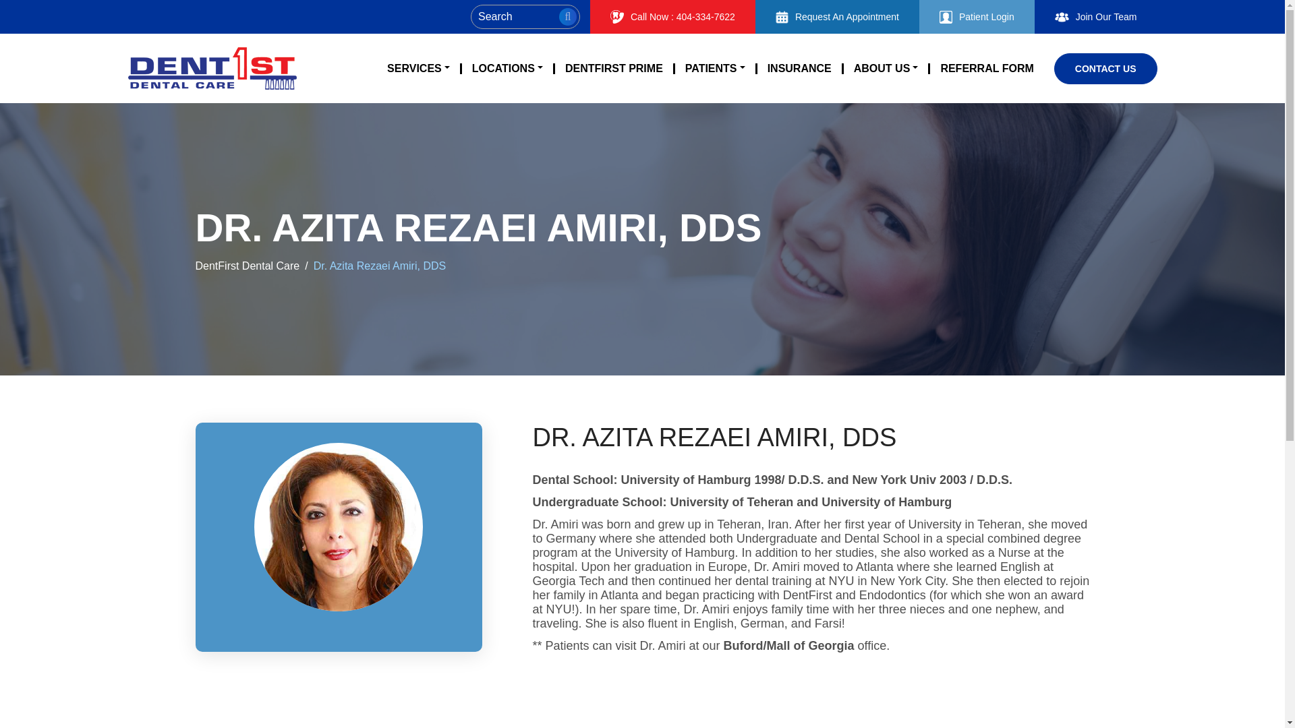 This screenshot has height=728, width=1295. I want to click on Join Our Team, so click(1096, 16).